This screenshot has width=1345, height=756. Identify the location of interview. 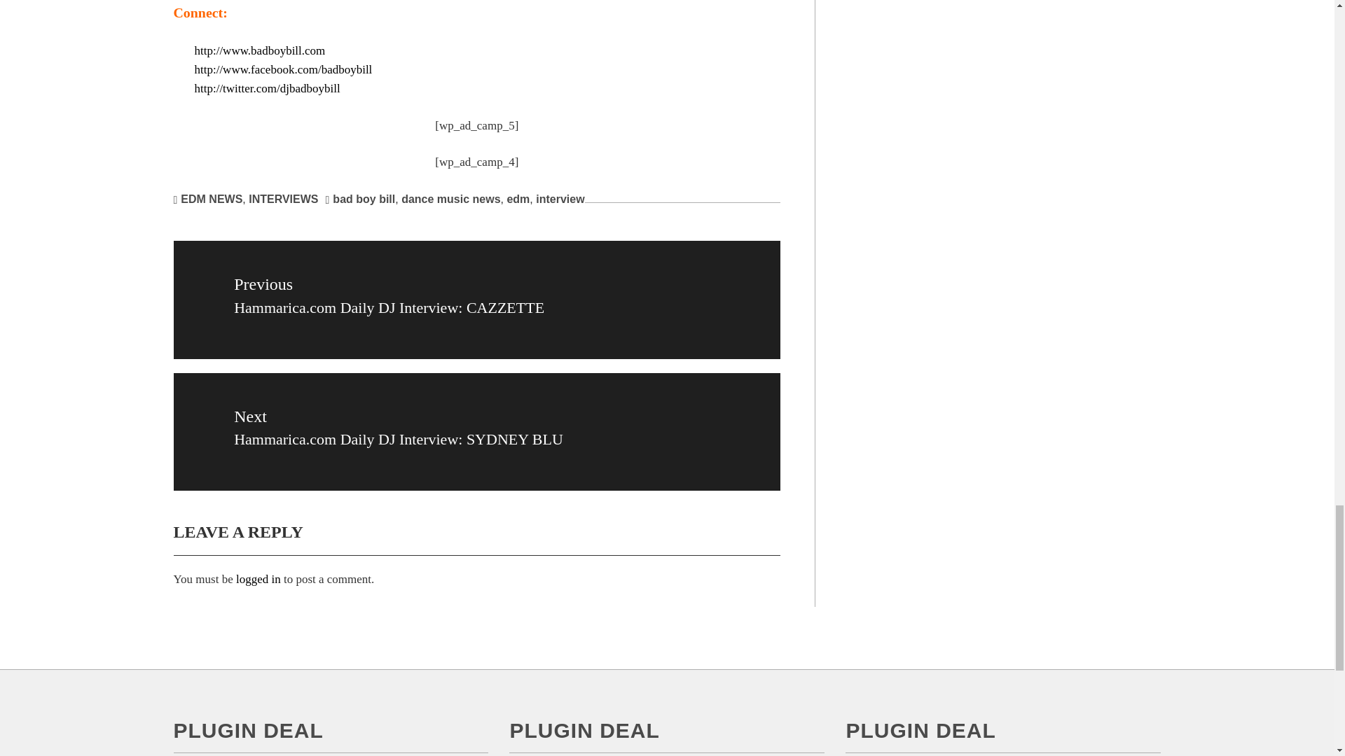
(559, 199).